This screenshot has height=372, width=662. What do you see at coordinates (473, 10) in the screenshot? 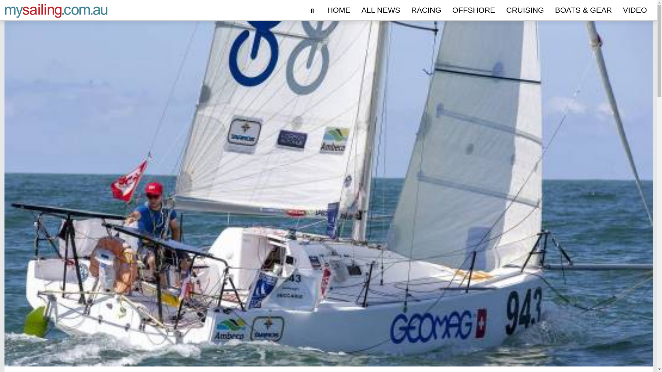
I see `OFFSHORE` at bounding box center [473, 10].